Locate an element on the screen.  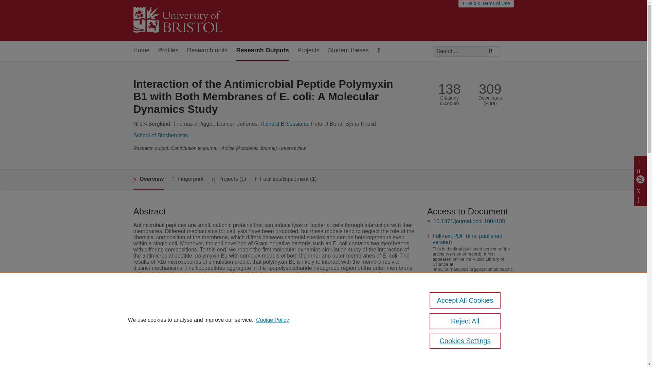
Fingerprint is located at coordinates (187, 179).